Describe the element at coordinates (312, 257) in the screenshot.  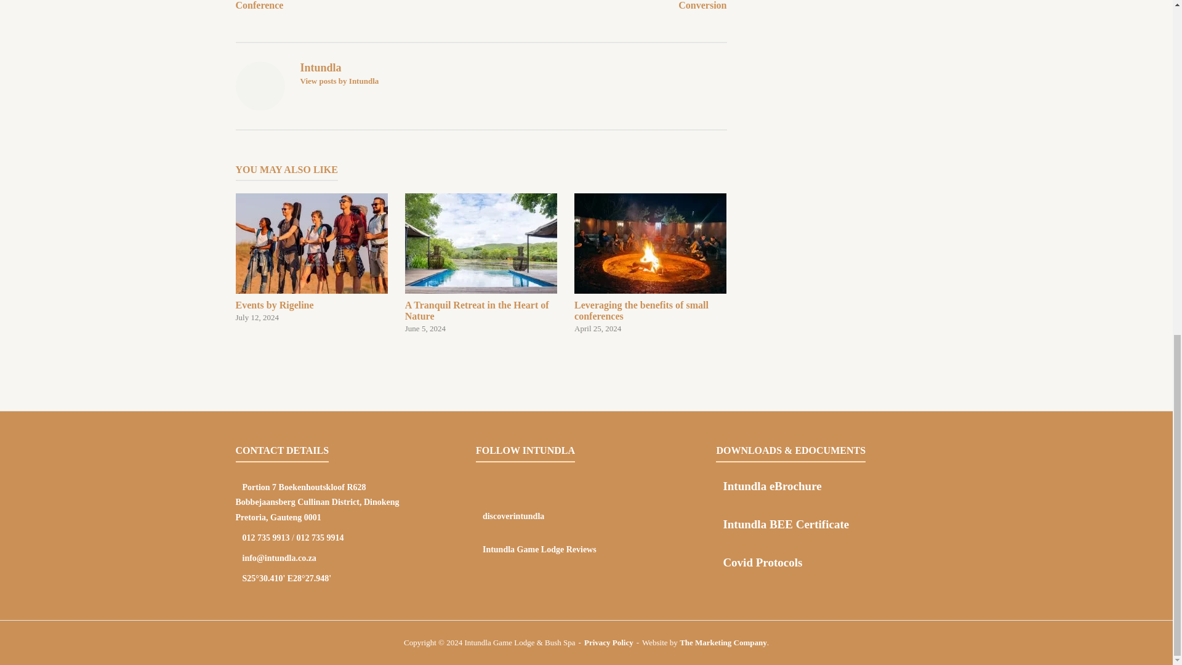
I see `CONTACT DETAILS` at that location.